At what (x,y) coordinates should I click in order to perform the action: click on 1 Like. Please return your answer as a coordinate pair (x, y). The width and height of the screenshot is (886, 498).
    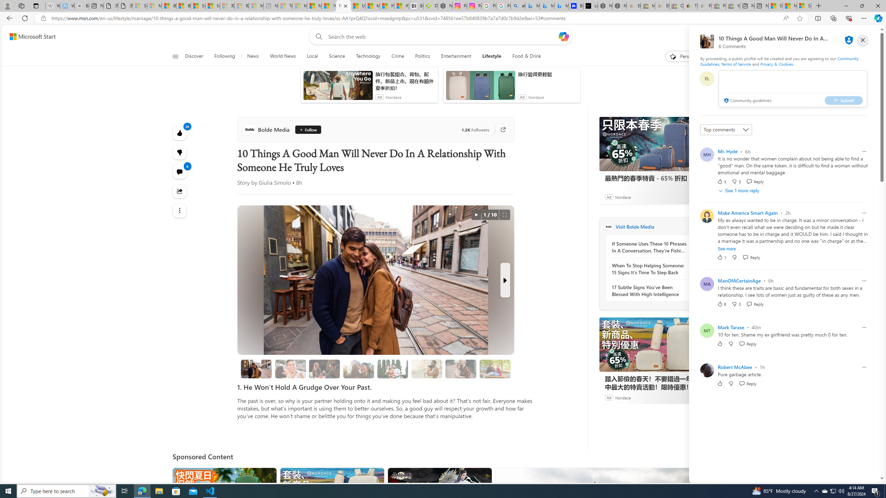
    Looking at the image, I should click on (721, 257).